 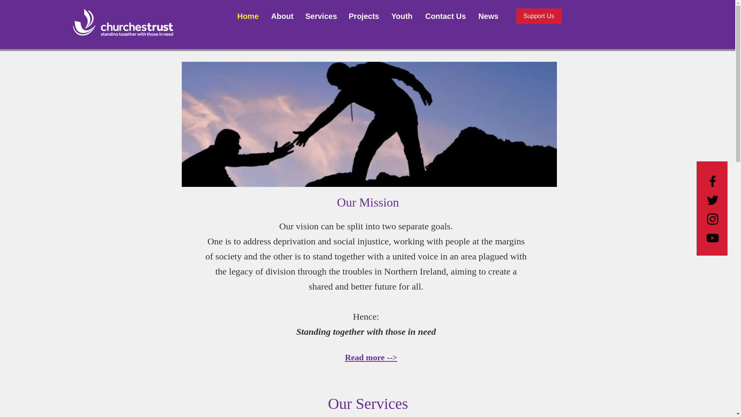 I want to click on Home, so click(x=248, y=16).